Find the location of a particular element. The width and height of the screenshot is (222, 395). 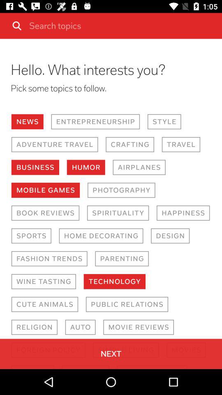

turn off the icon above the hello what interests is located at coordinates (123, 26).